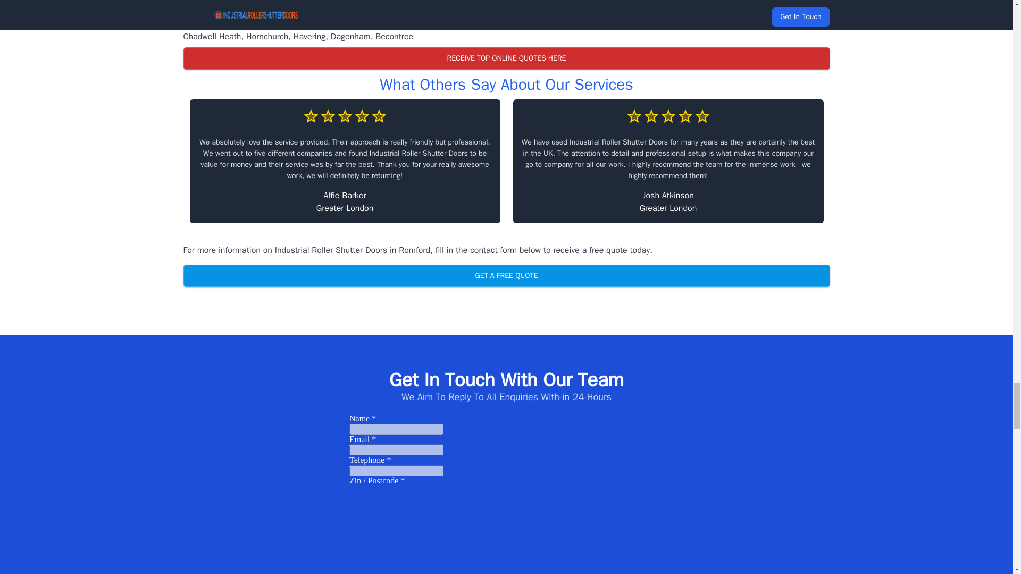  What do you see at coordinates (350, 36) in the screenshot?
I see `Dagenham` at bounding box center [350, 36].